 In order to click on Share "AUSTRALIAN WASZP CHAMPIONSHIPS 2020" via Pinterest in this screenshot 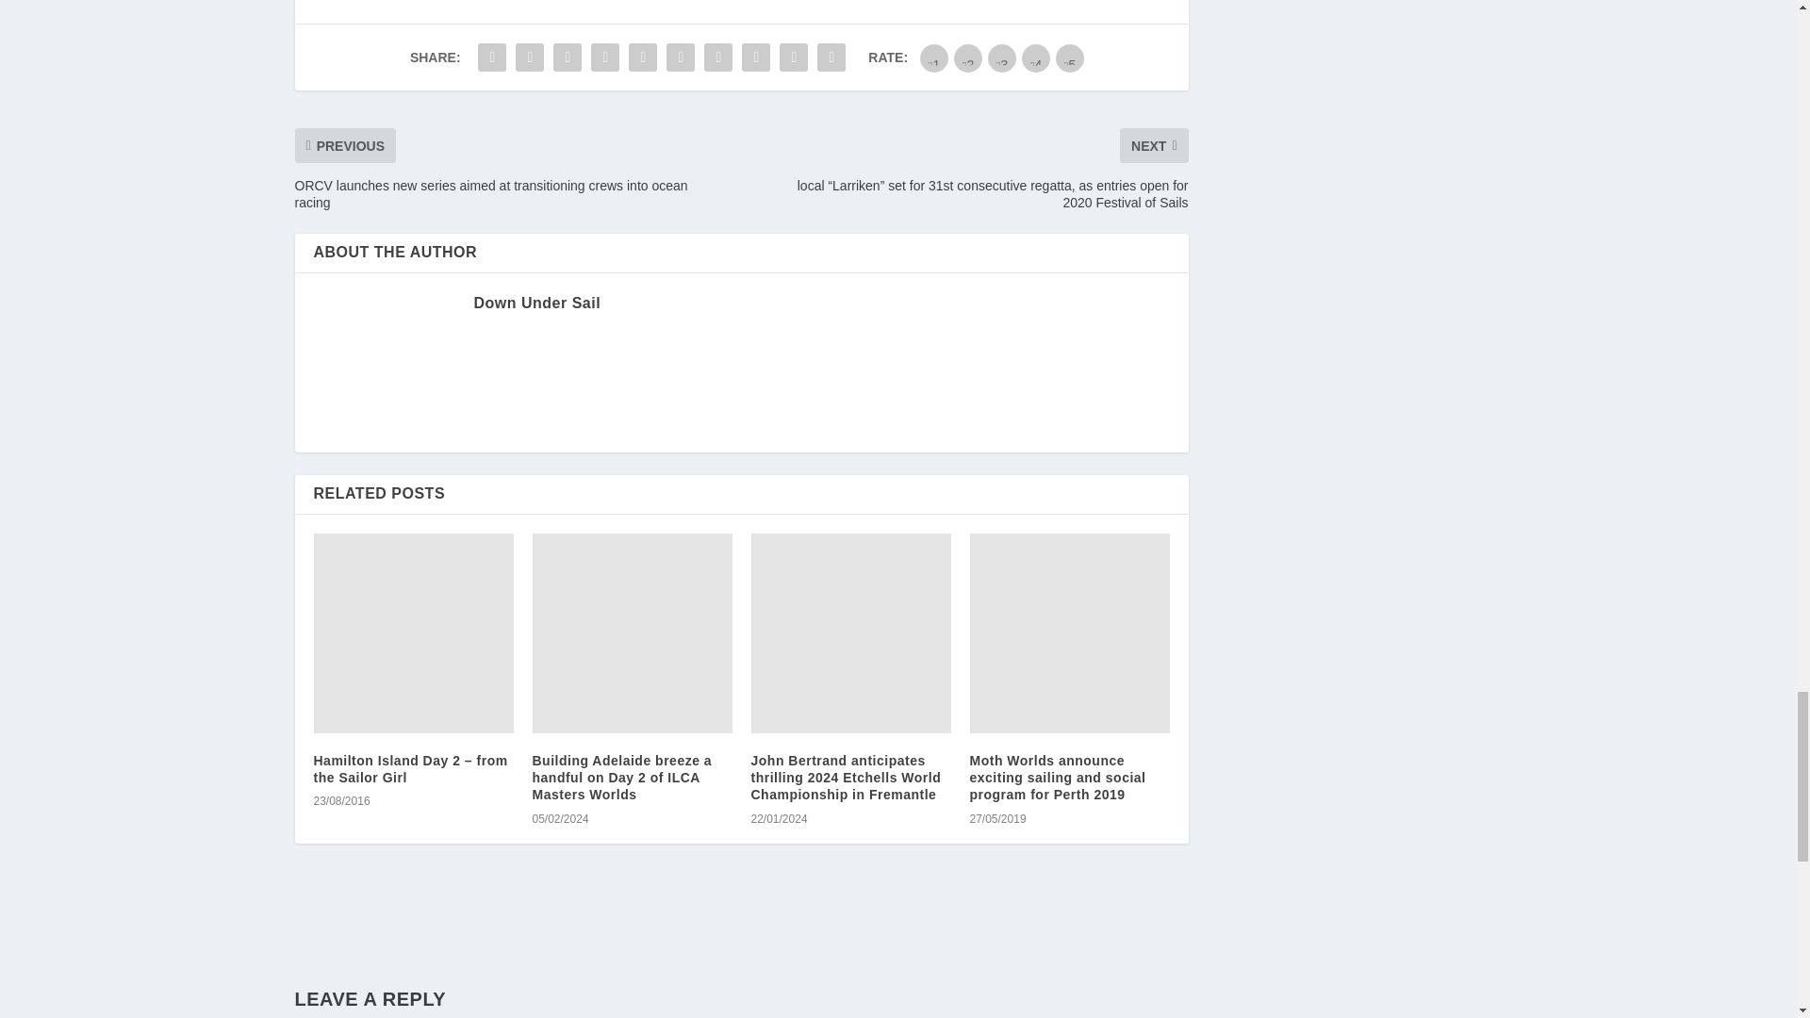, I will do `click(643, 57)`.